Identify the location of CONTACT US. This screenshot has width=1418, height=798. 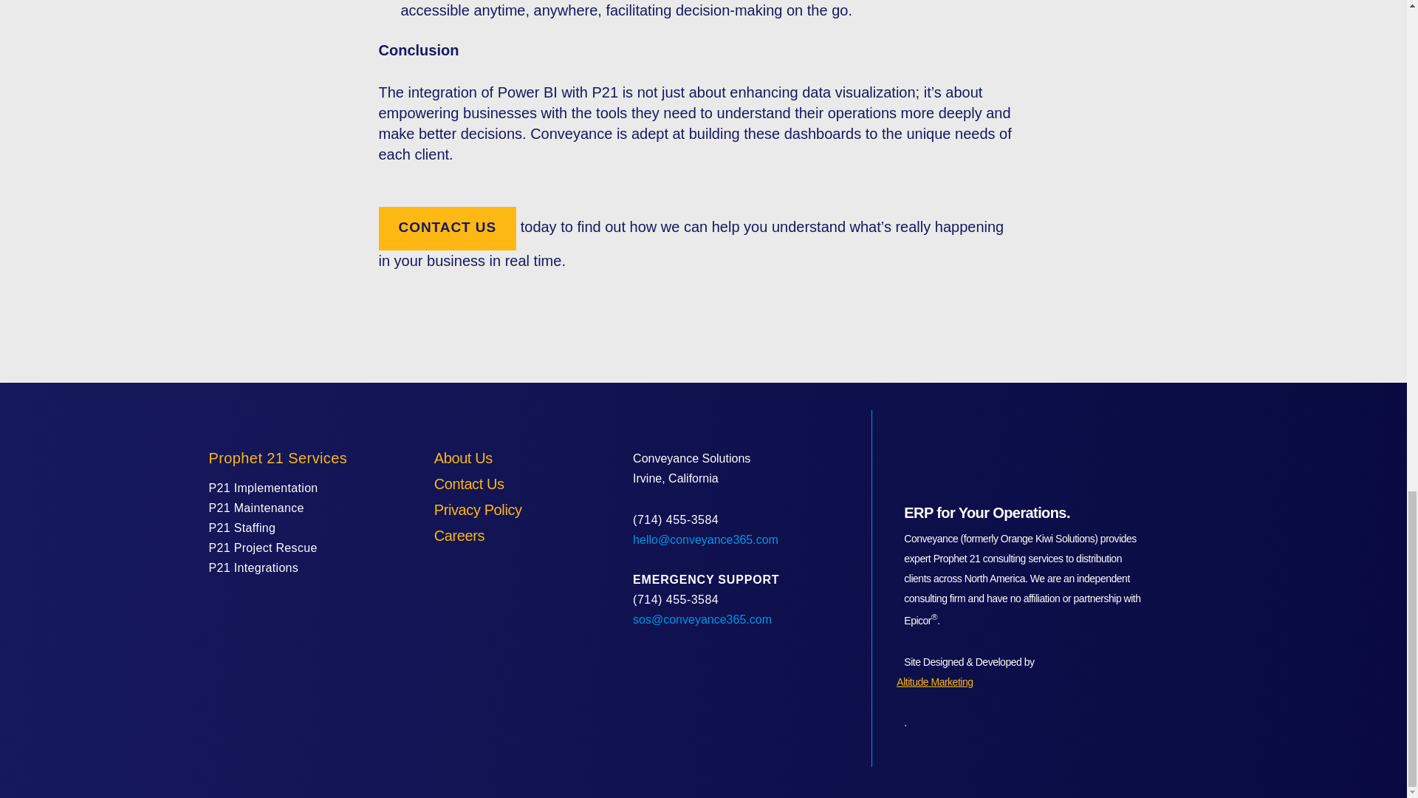
(447, 228).